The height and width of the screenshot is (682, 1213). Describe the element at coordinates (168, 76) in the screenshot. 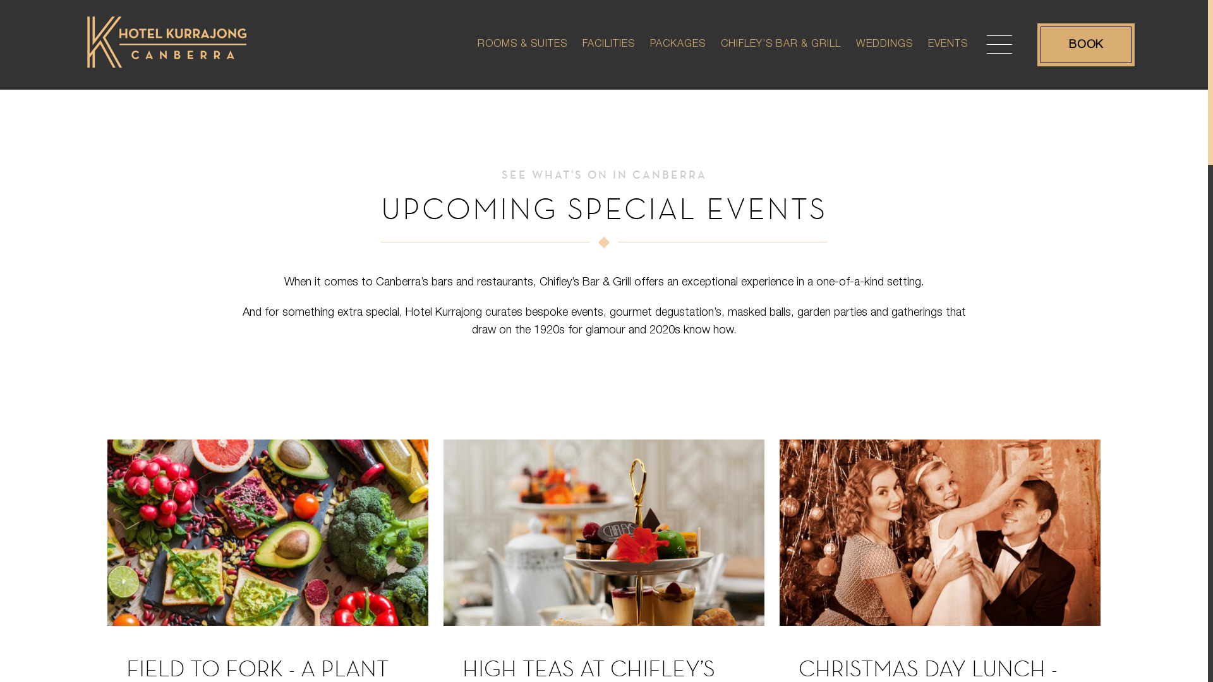

I see `Hotel Kurrajong Canberra` at that location.